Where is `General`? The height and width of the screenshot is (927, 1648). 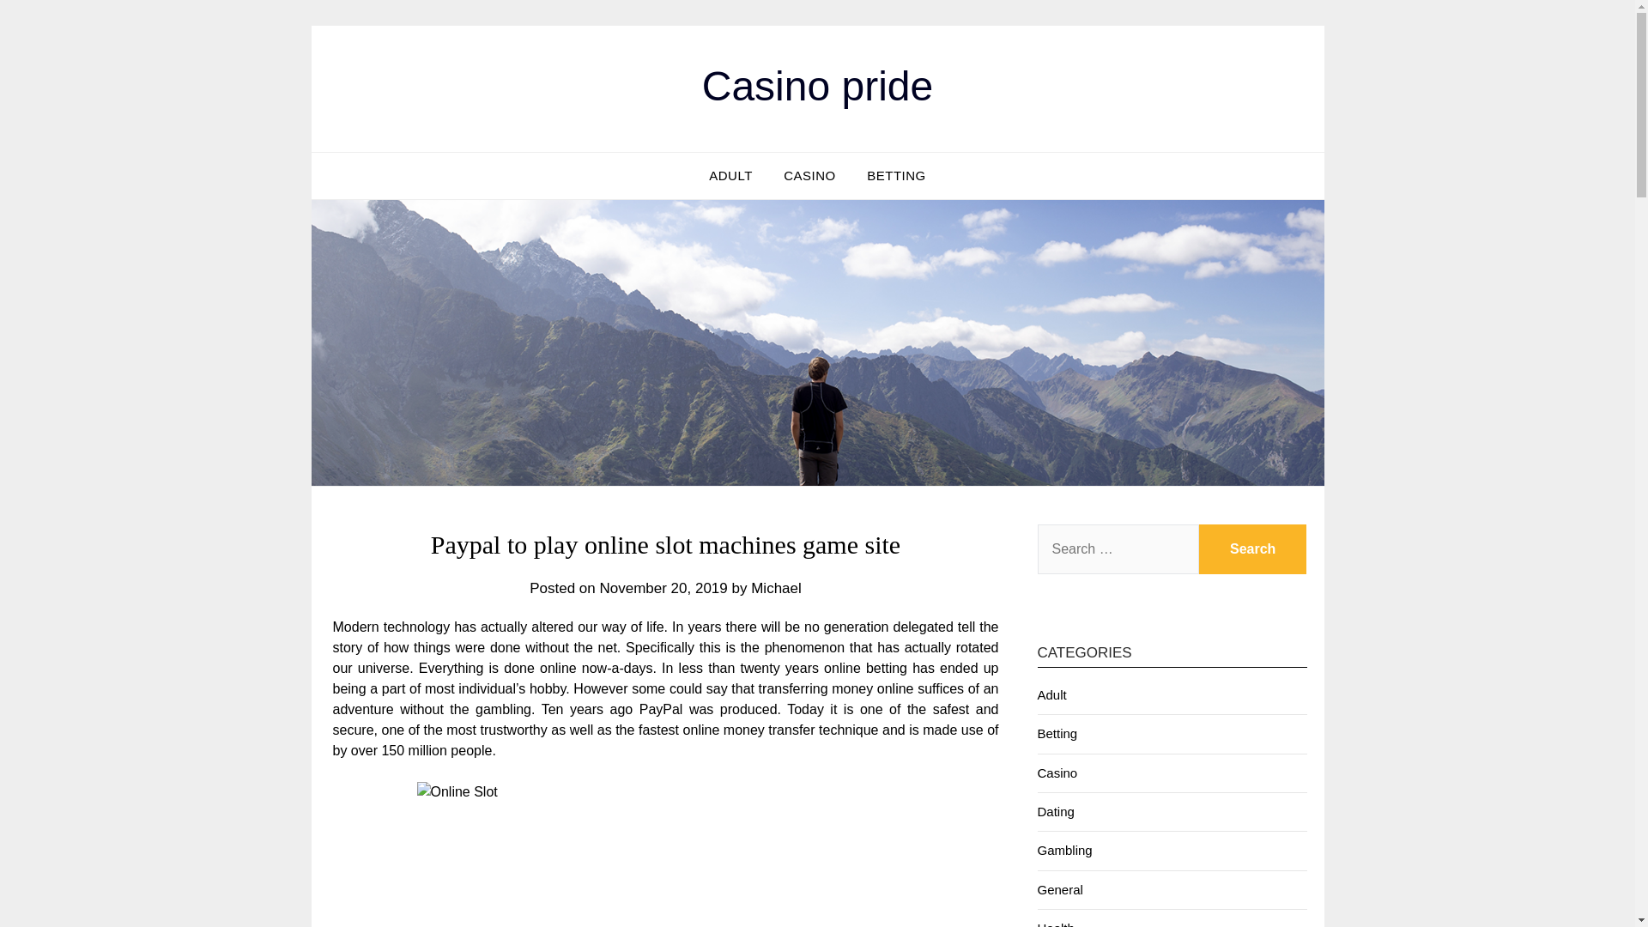 General is located at coordinates (1059, 889).